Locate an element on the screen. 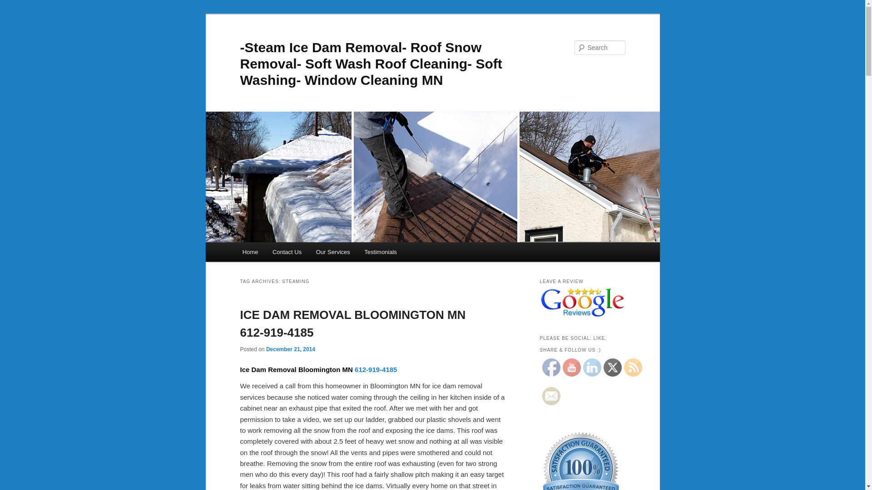 This screenshot has width=872, height=490. Testimonials is located at coordinates (381, 251).